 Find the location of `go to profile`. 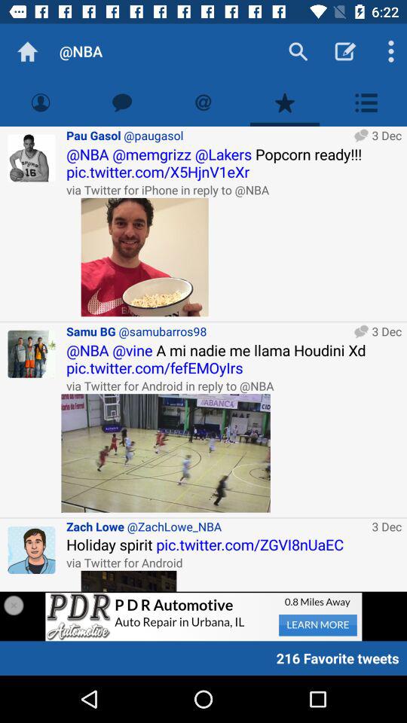

go to profile is located at coordinates (32, 158).